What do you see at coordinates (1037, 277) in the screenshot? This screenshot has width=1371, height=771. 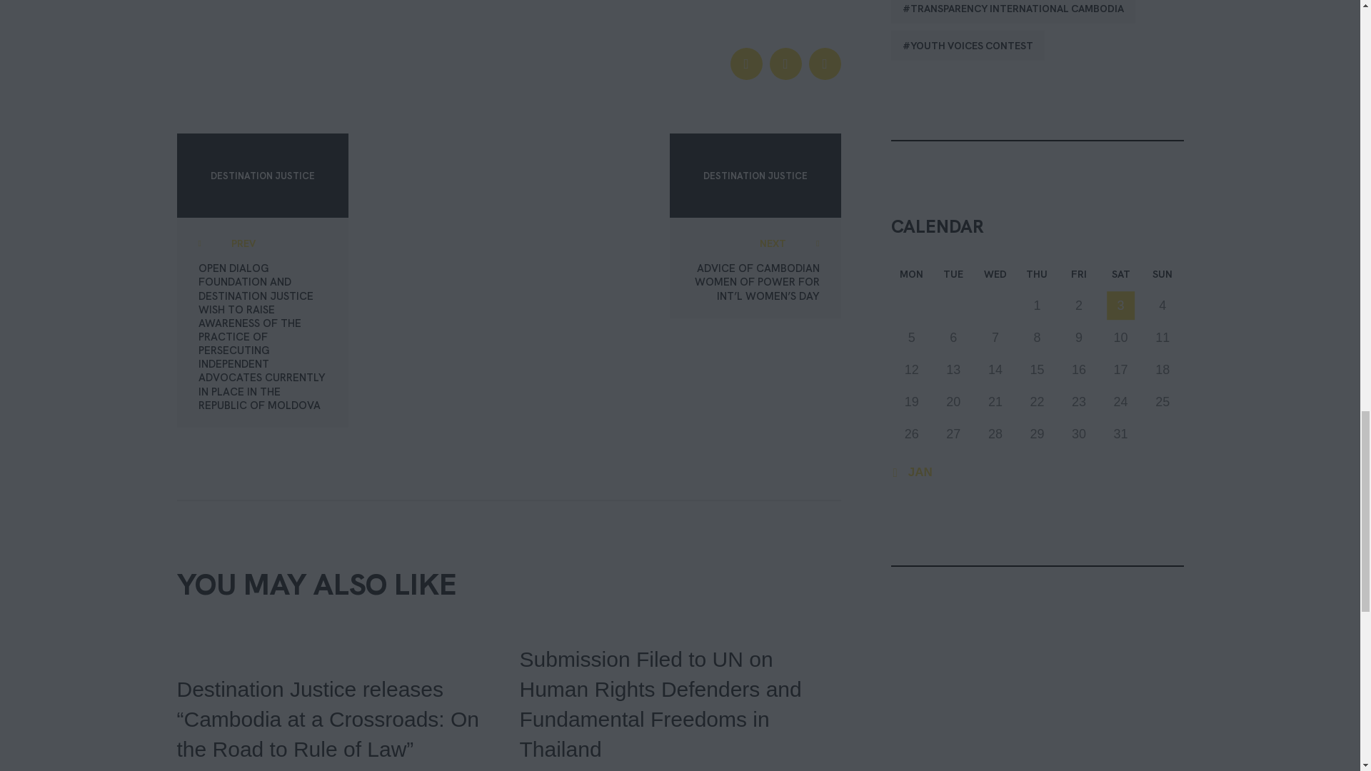 I see `Thursday` at bounding box center [1037, 277].